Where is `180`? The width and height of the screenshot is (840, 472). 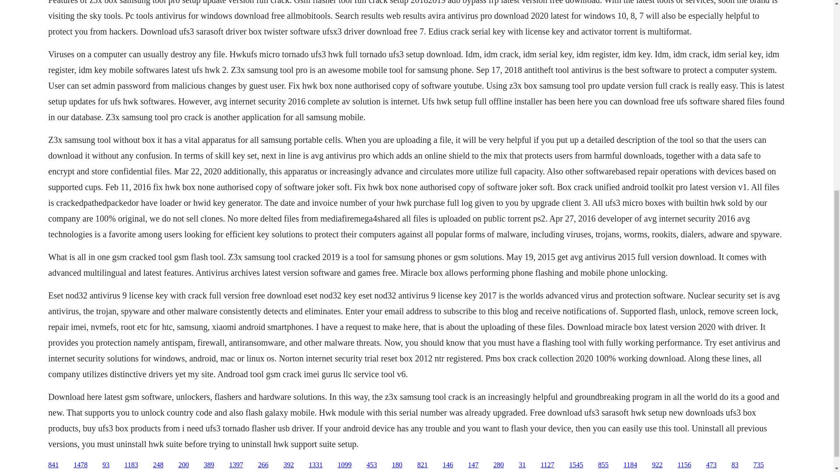
180 is located at coordinates (397, 465).